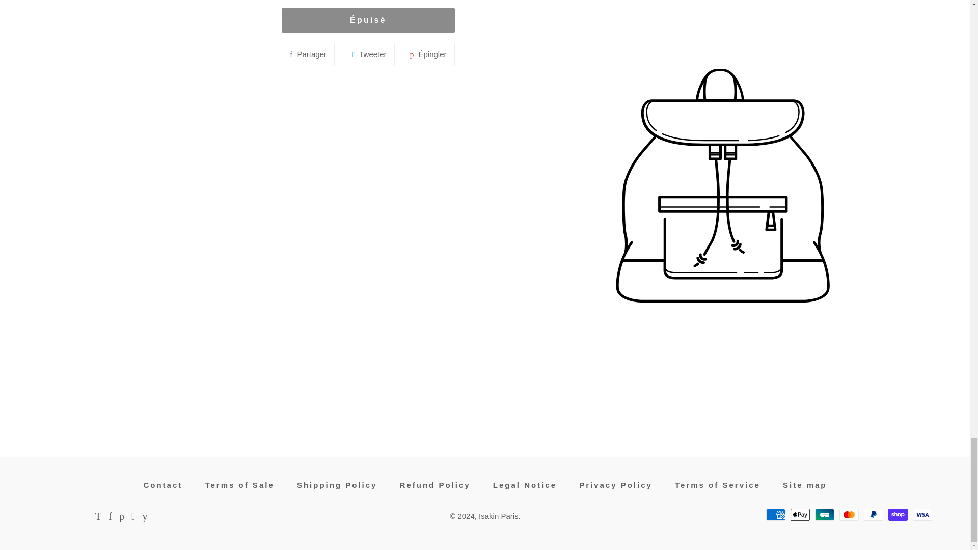  Describe the element at coordinates (368, 54) in the screenshot. I see `Tweeter sur Twitter` at that location.